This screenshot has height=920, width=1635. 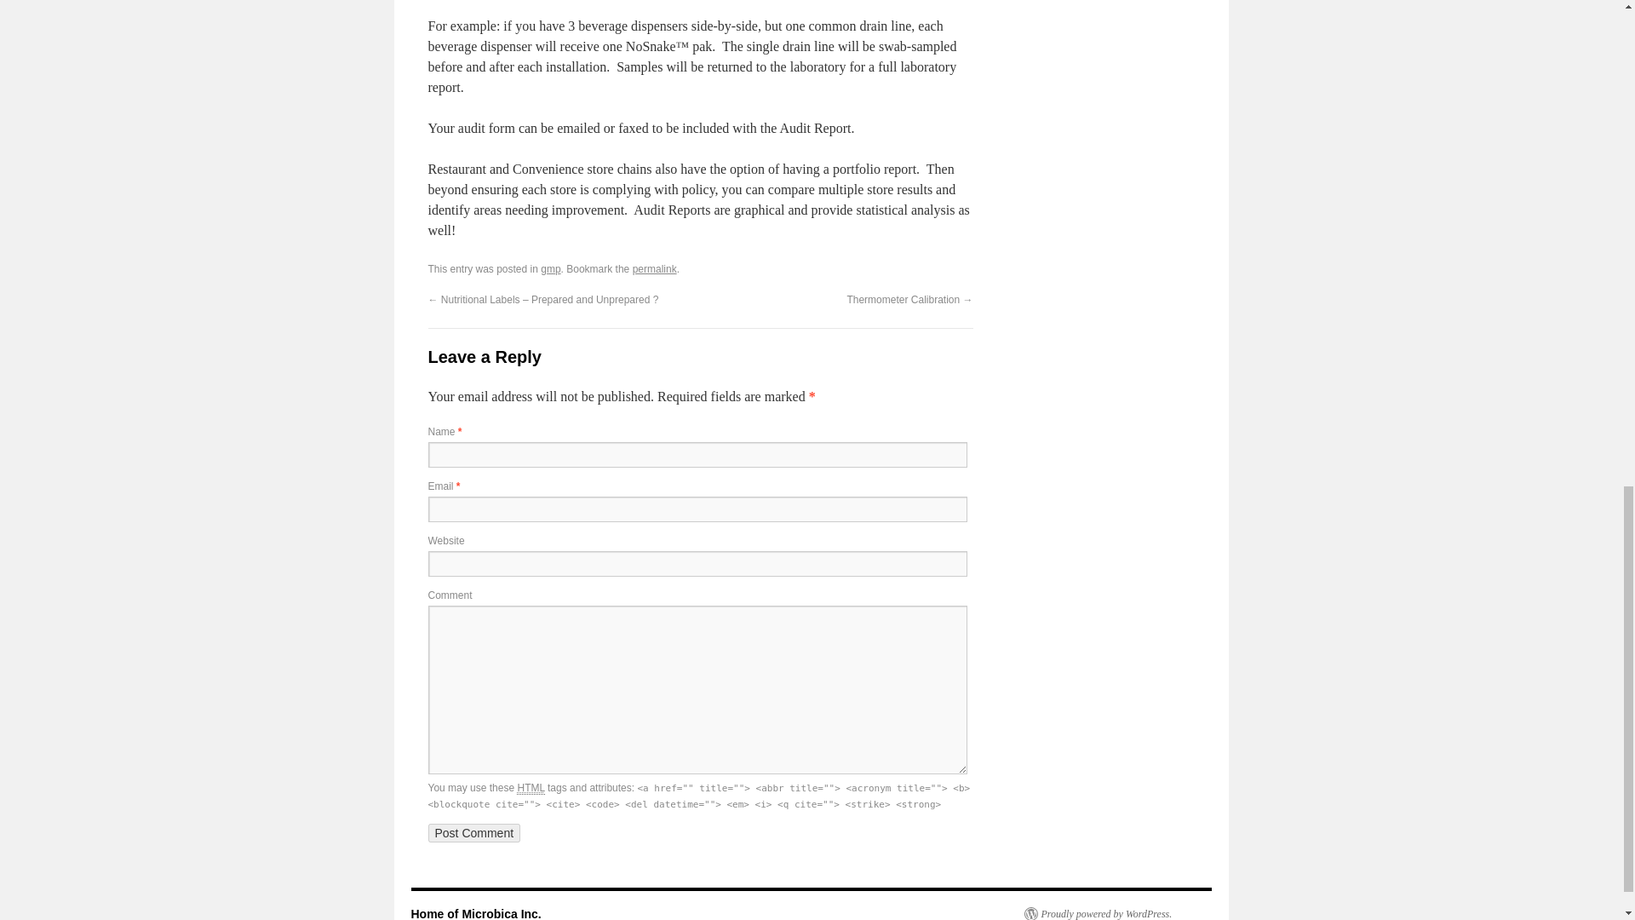 I want to click on permalink, so click(x=654, y=268).